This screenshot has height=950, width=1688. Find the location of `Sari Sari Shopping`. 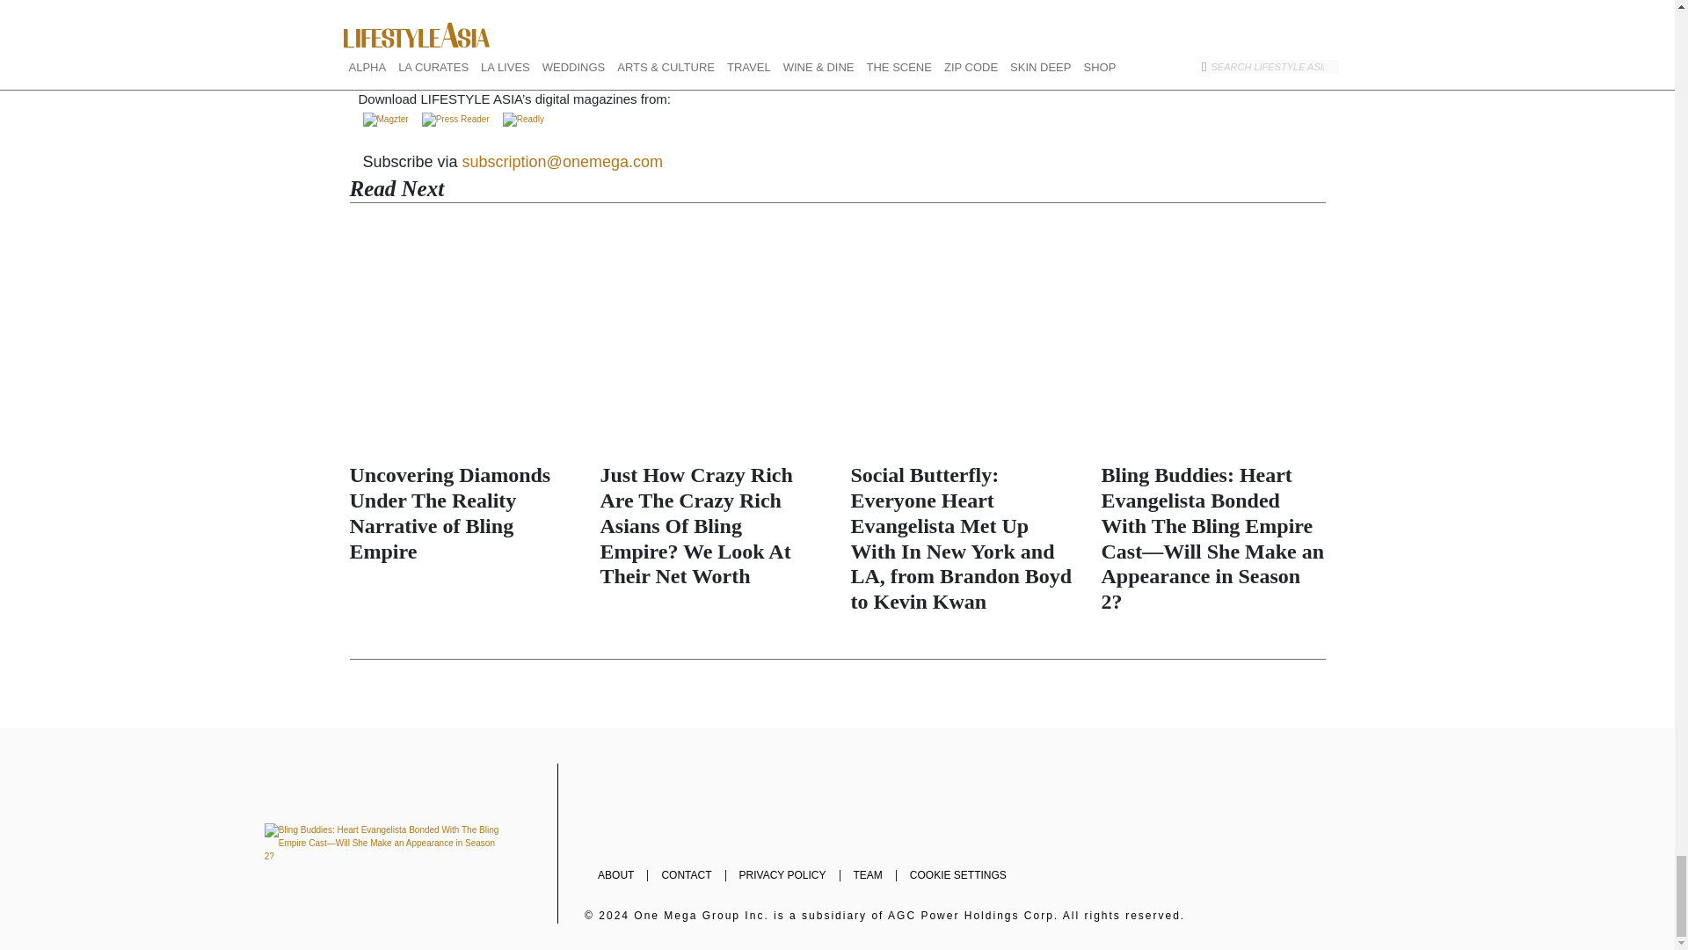

Sari Sari Shopping is located at coordinates (399, 33).